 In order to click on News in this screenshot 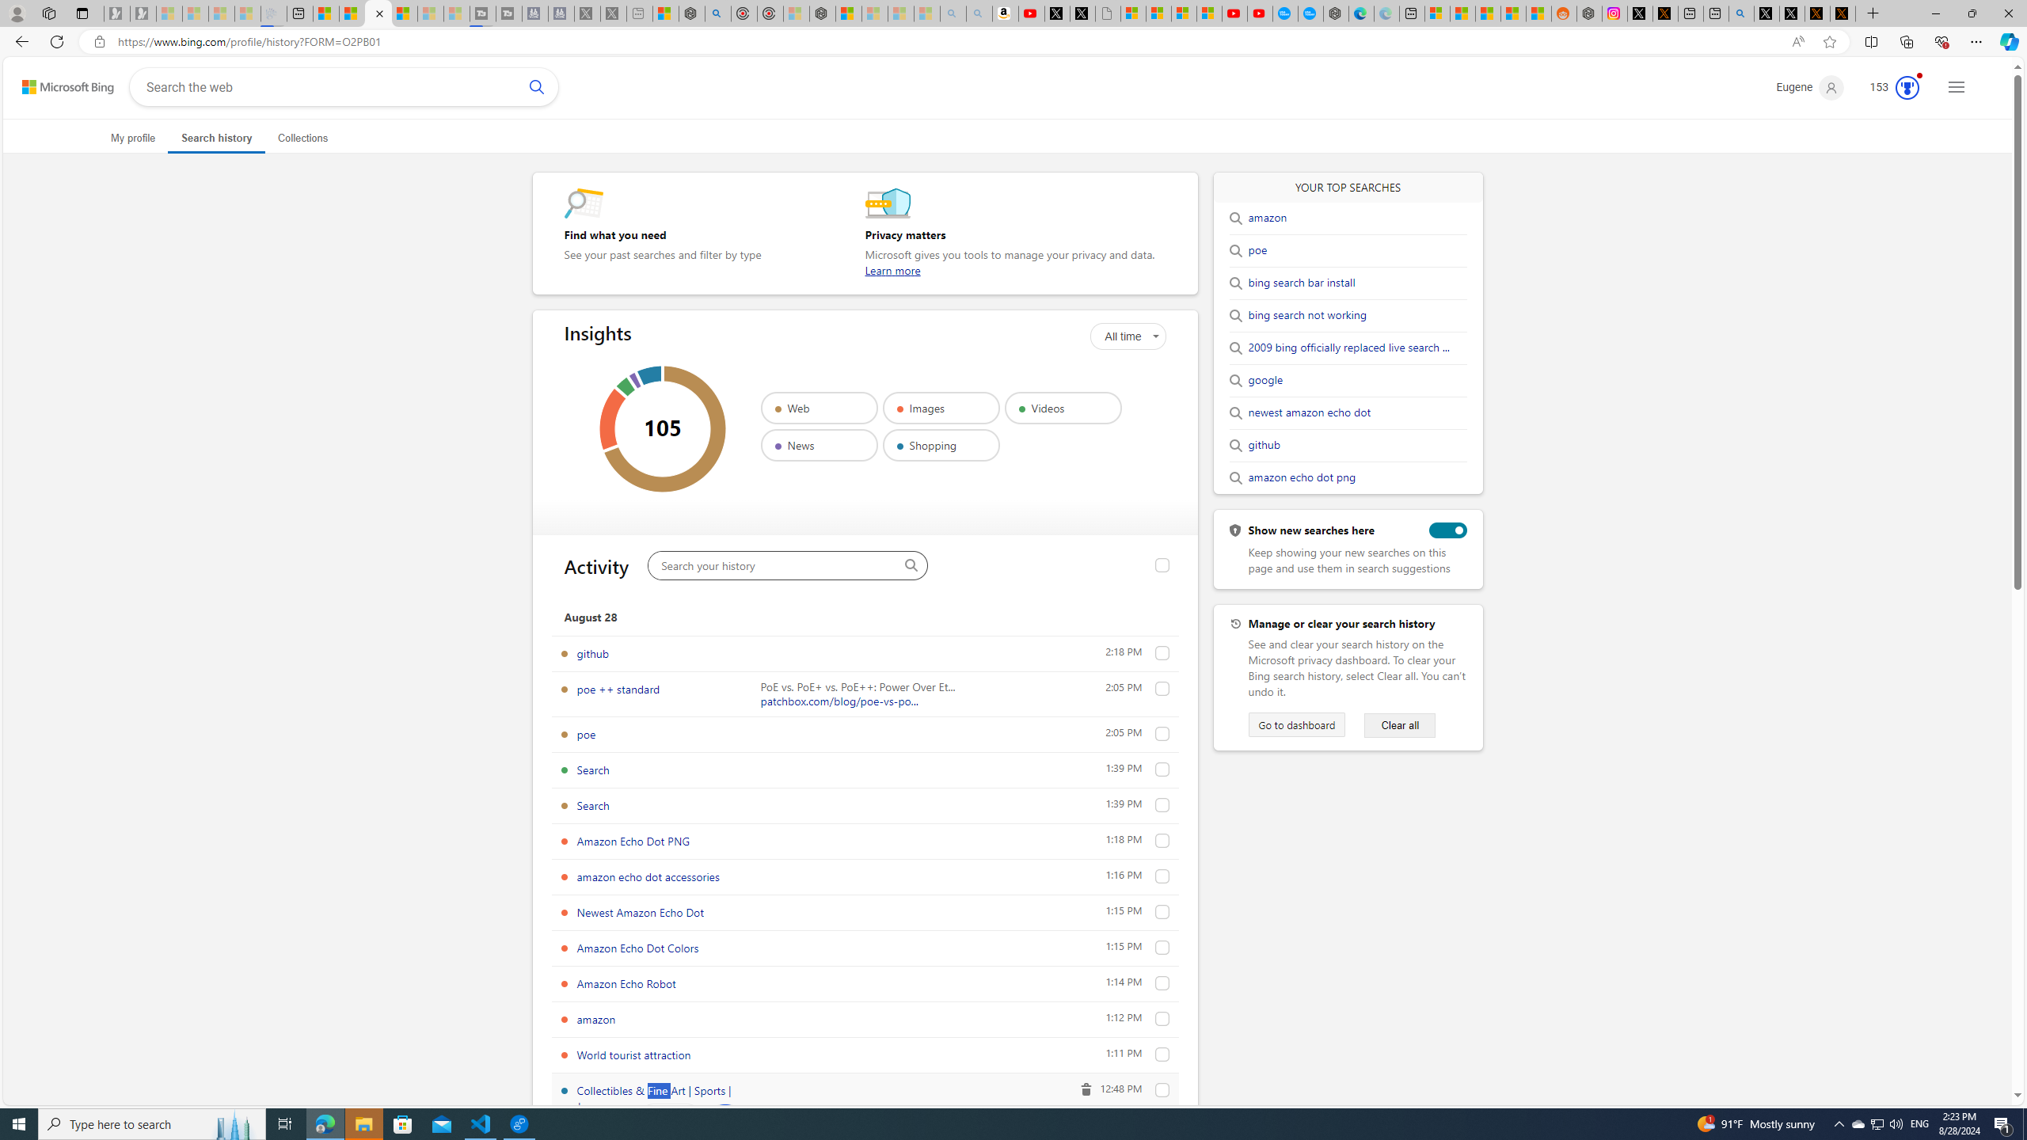, I will do `click(819, 445)`.